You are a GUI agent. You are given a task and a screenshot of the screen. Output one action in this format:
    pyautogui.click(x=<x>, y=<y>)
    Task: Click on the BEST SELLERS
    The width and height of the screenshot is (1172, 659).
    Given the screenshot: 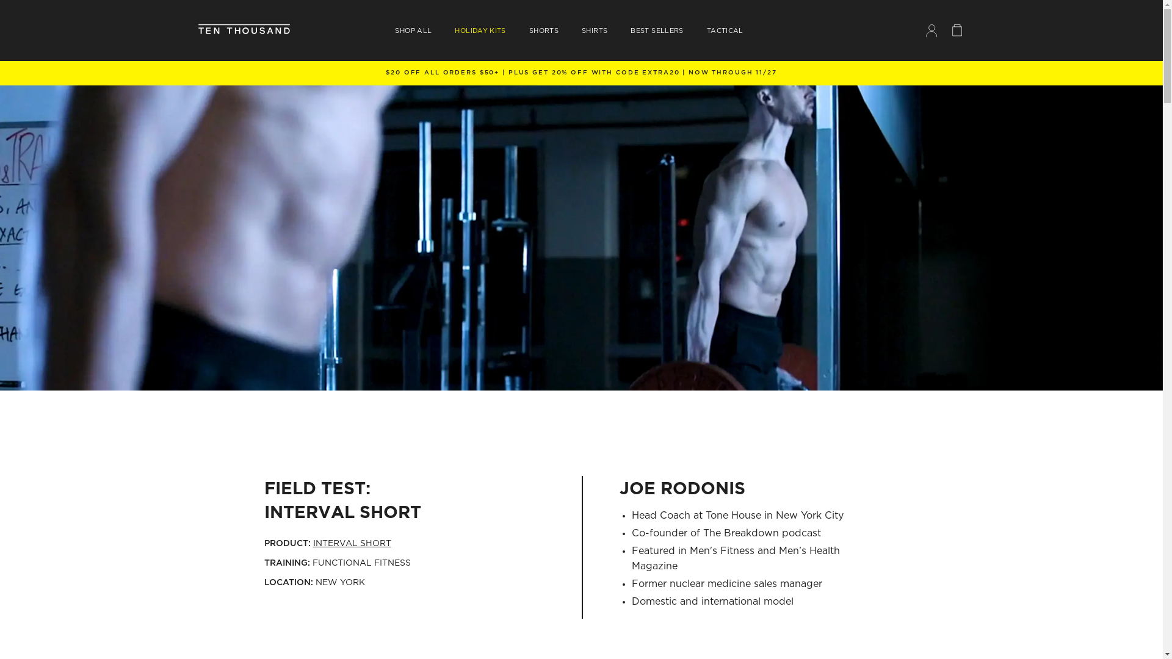 What is the action you would take?
    pyautogui.click(x=657, y=31)
    